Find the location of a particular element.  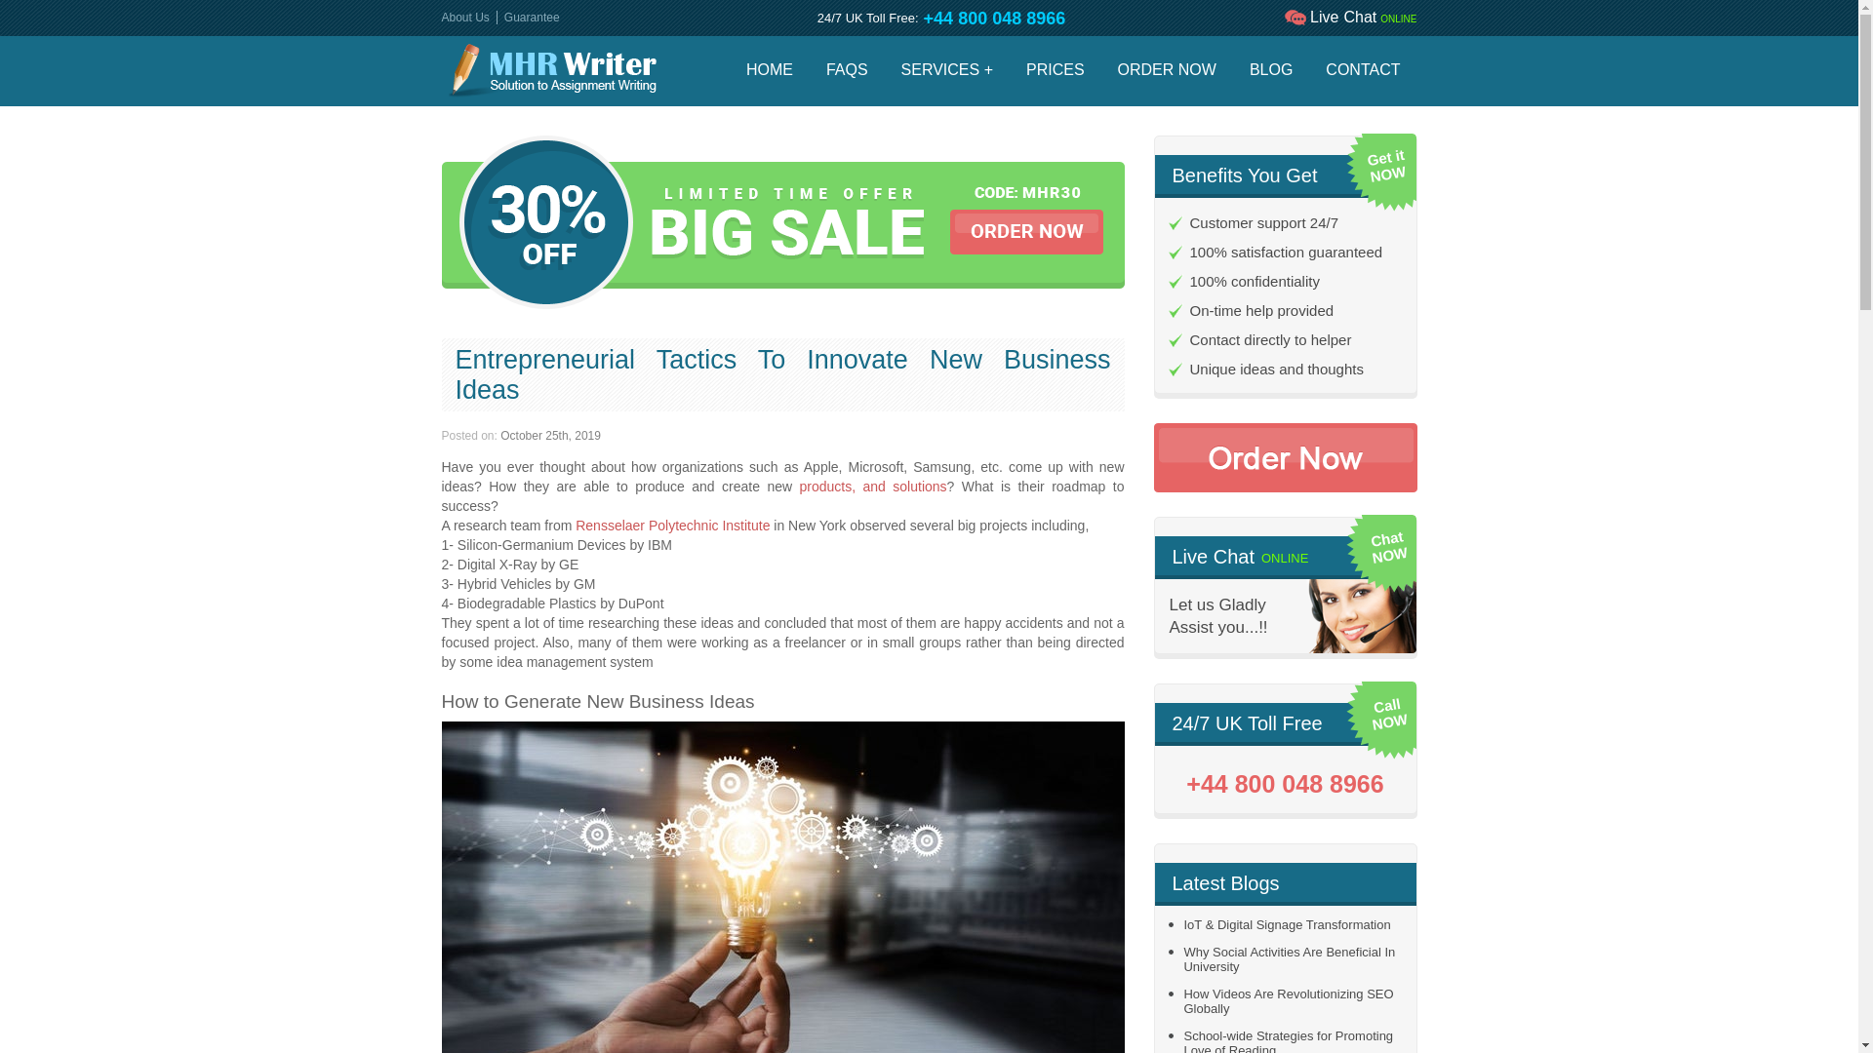

The MHR Homepage is located at coordinates (769, 70).